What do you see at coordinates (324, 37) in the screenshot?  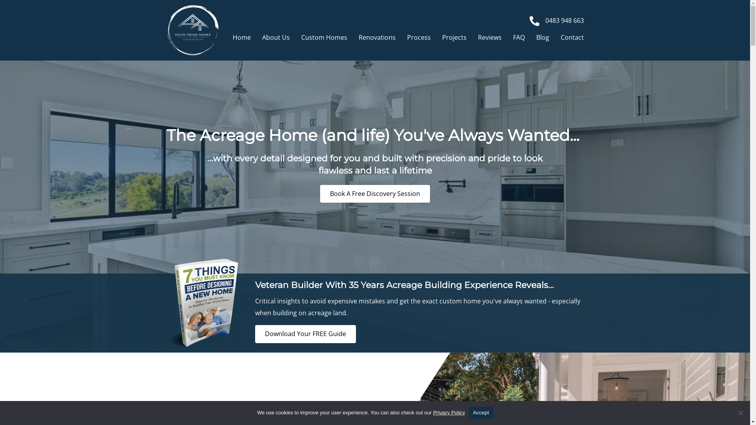 I see `Custom Homes` at bounding box center [324, 37].